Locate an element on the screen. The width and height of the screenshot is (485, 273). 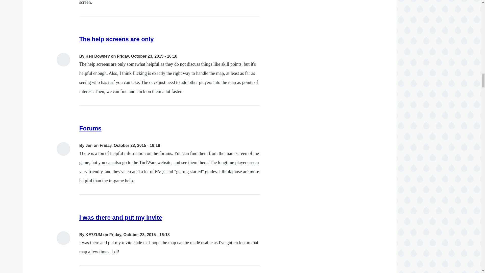
Forums is located at coordinates (90, 128).